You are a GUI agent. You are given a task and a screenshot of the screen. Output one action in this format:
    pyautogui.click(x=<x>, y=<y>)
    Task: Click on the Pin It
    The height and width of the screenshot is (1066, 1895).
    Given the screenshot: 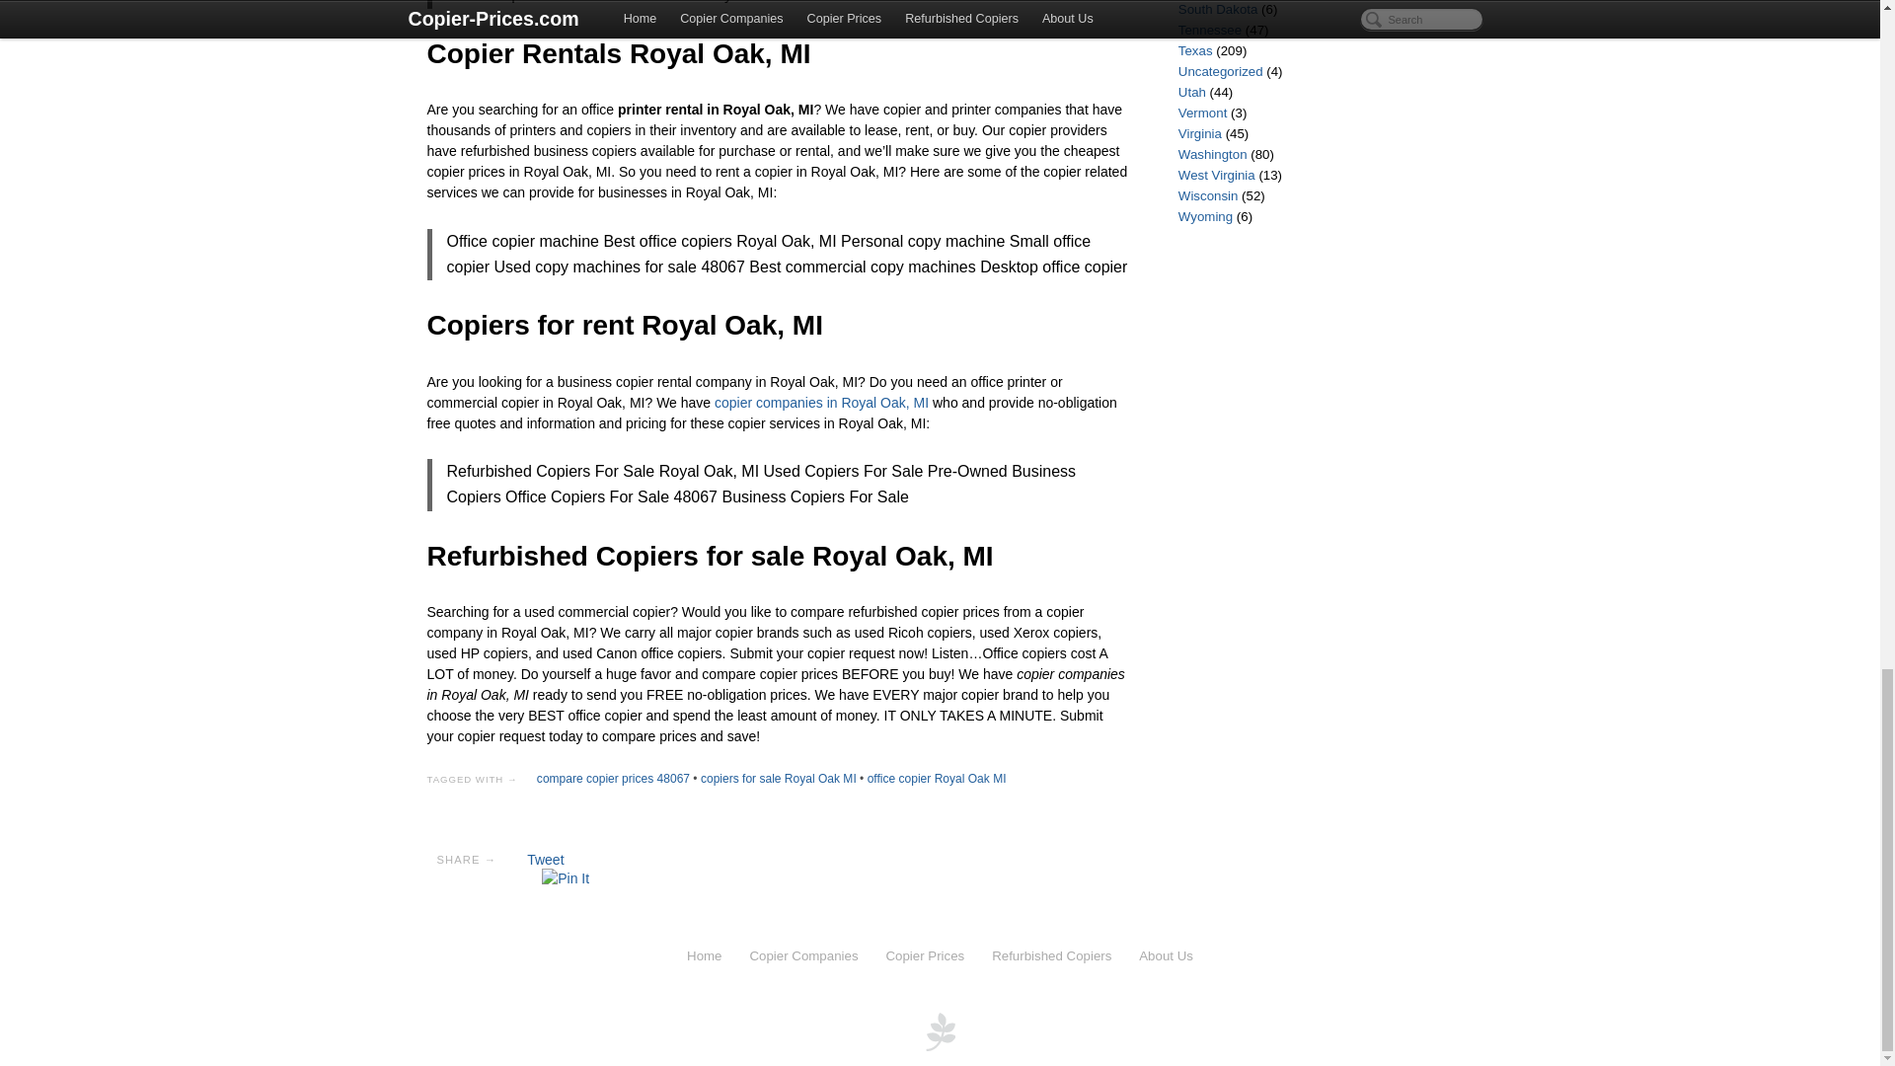 What is the action you would take?
    pyautogui.click(x=566, y=878)
    